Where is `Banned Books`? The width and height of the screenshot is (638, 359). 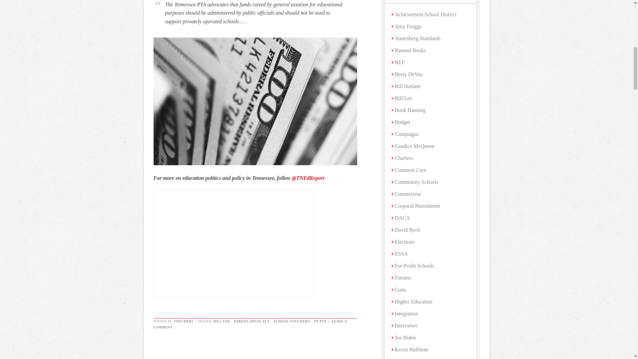 Banned Books is located at coordinates (410, 50).